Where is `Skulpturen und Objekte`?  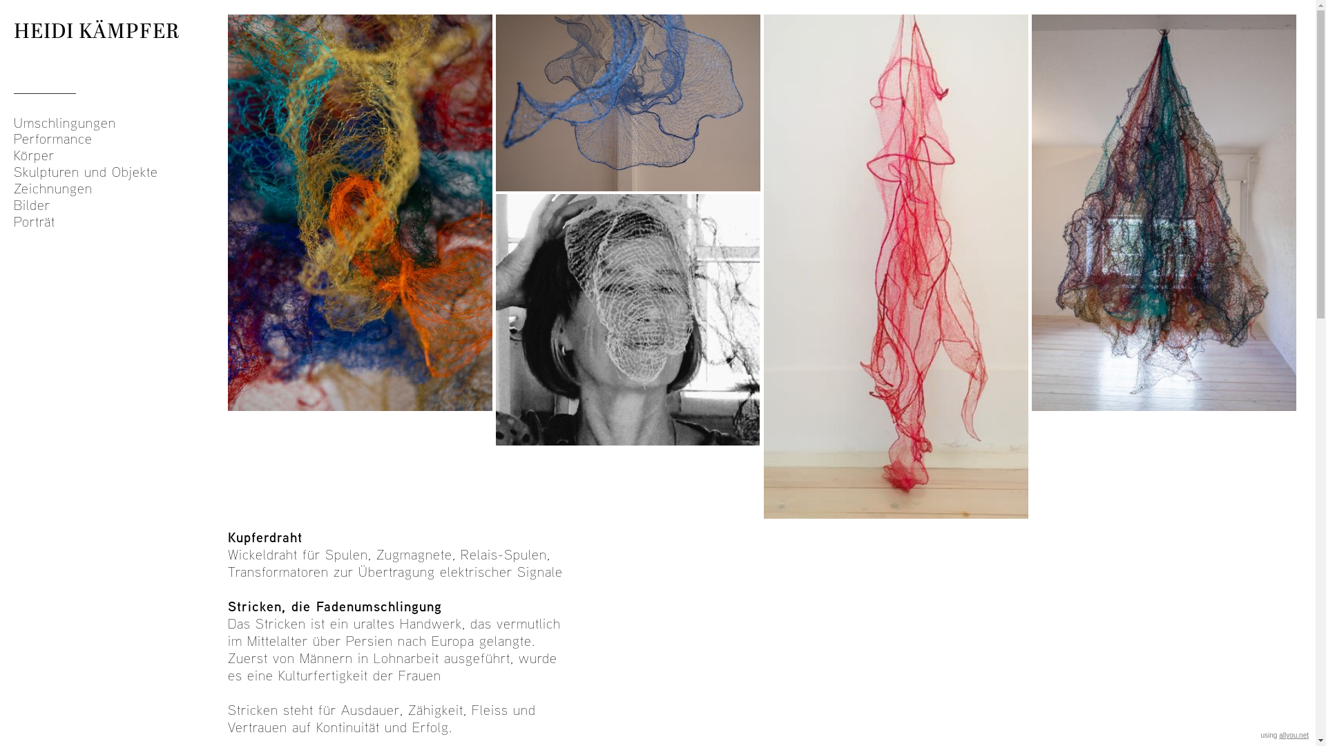 Skulpturen und Objekte is located at coordinates (117, 172).